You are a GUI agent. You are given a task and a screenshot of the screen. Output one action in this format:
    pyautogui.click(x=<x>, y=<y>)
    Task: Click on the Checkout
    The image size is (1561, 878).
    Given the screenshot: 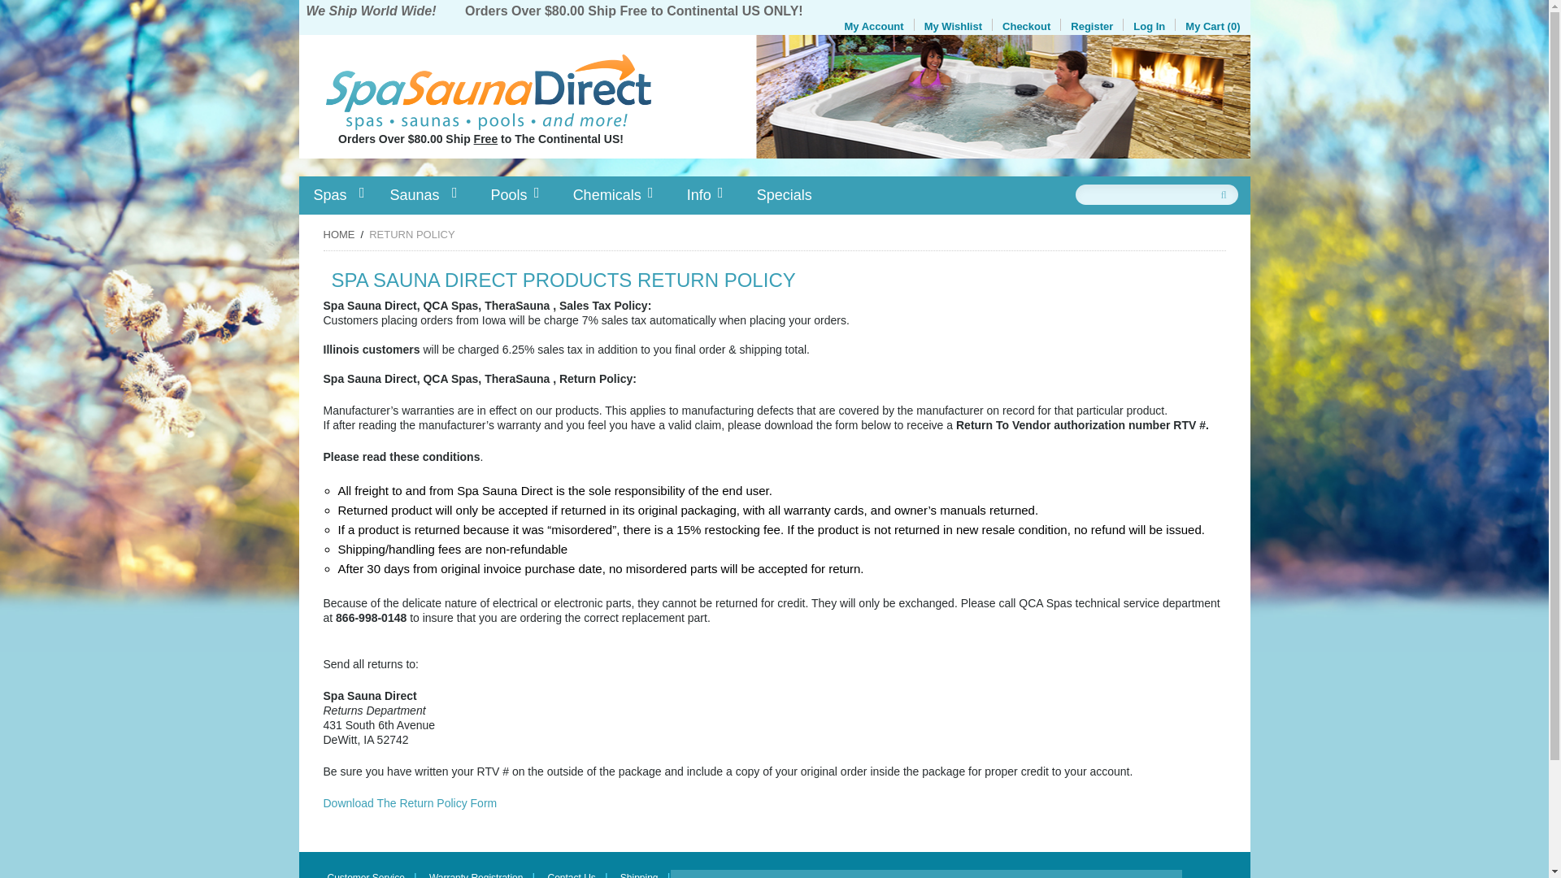 What is the action you would take?
    pyautogui.click(x=1026, y=26)
    